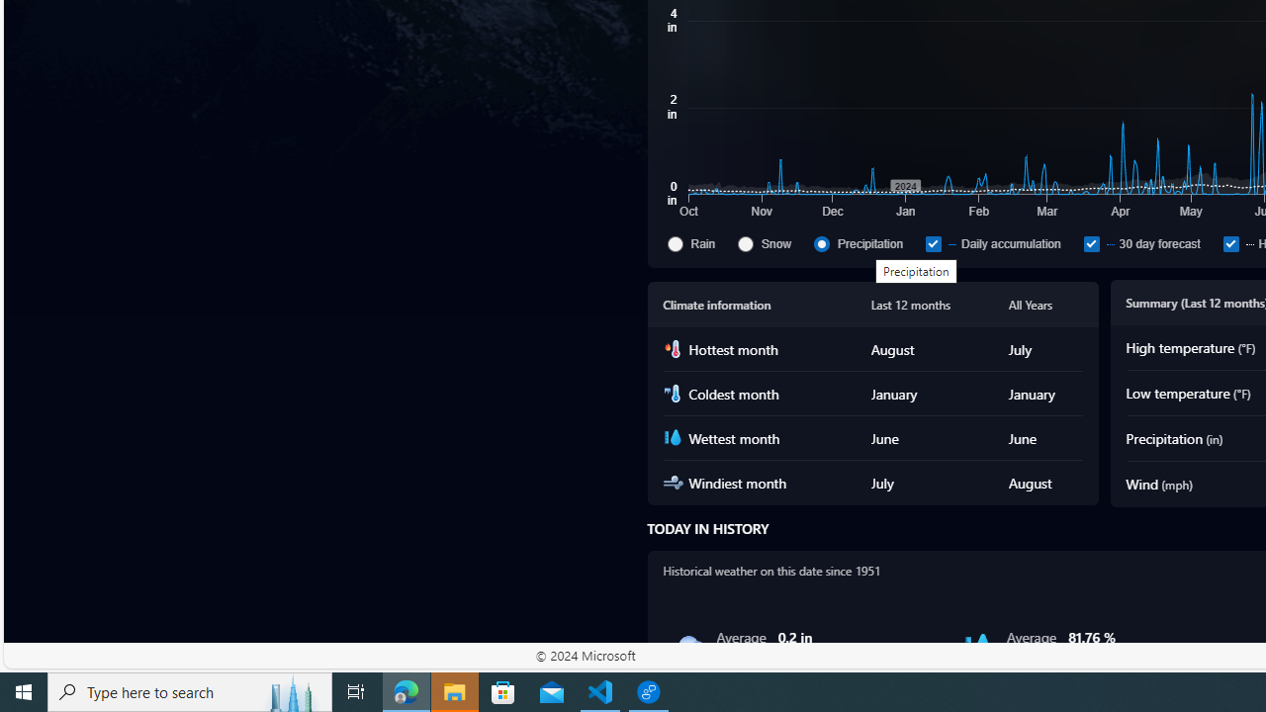  Describe the element at coordinates (698, 243) in the screenshot. I see `Rain` at that location.